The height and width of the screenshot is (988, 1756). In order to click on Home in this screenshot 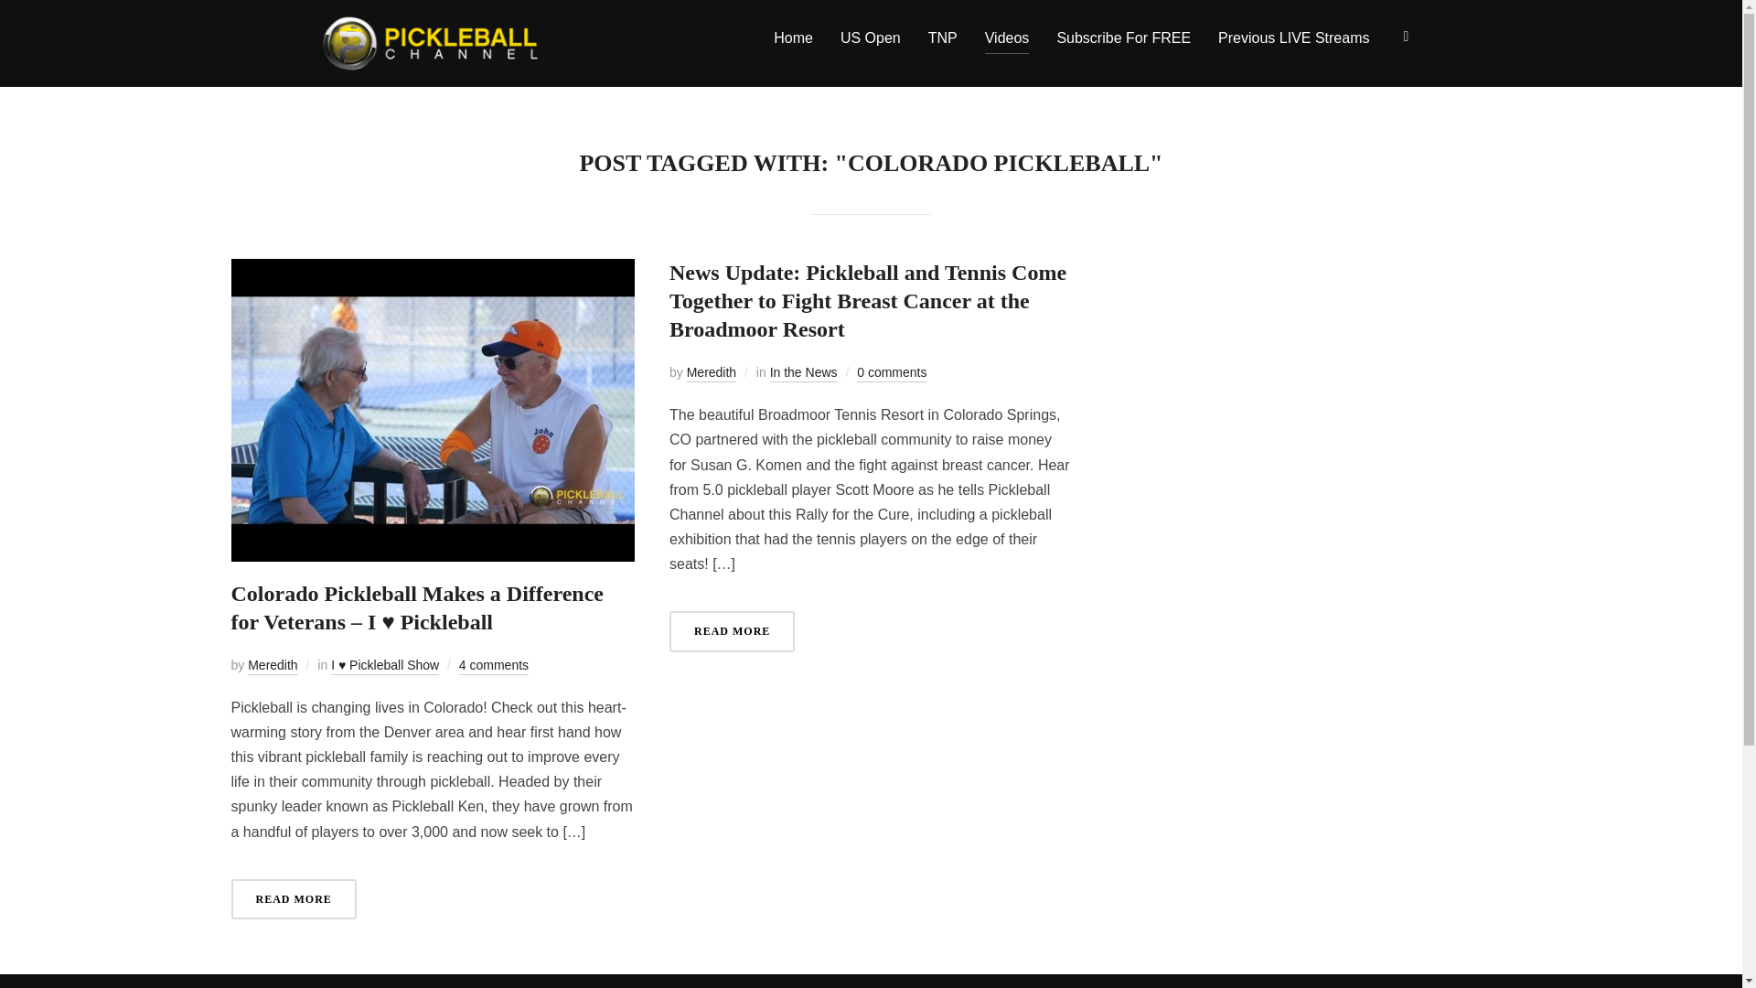, I will do `click(793, 37)`.